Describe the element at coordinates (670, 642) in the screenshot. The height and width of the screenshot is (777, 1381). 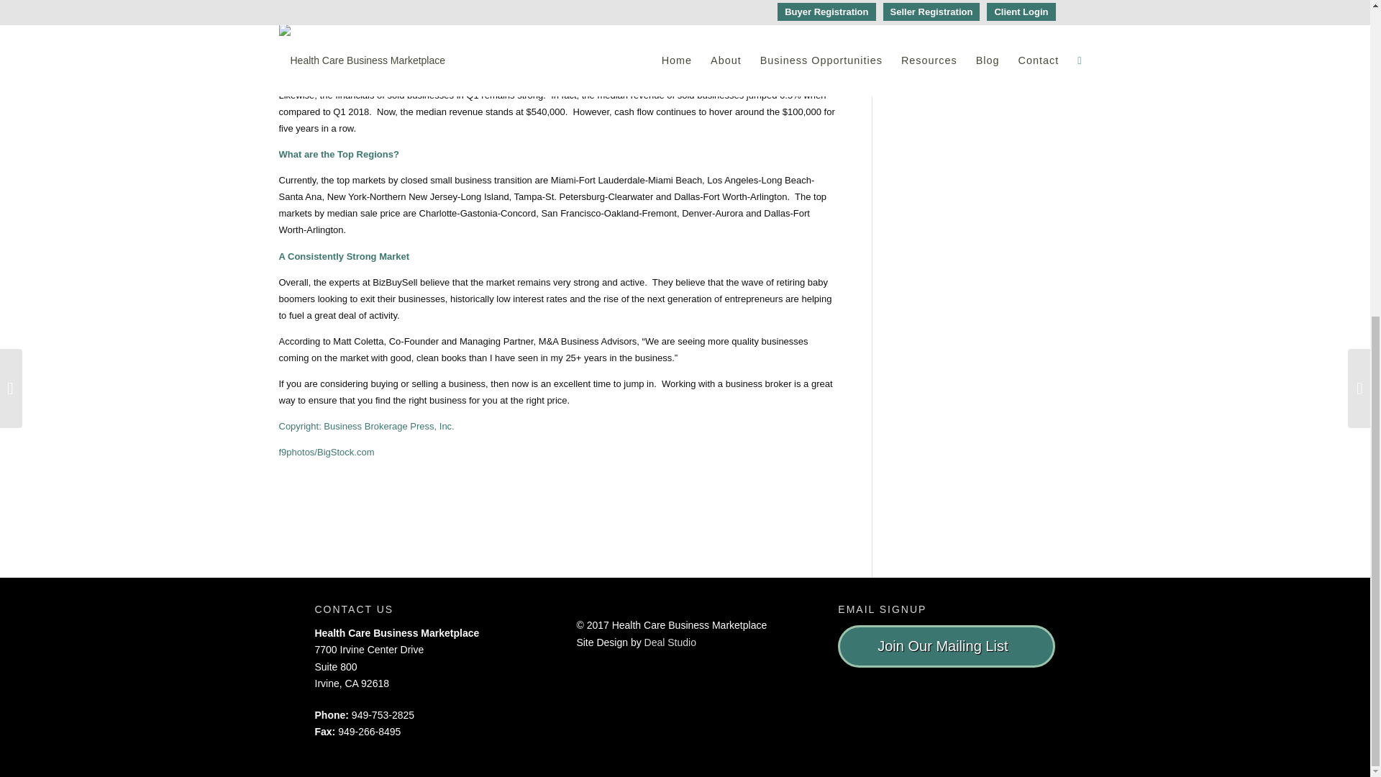
I see `Deal Studio` at that location.